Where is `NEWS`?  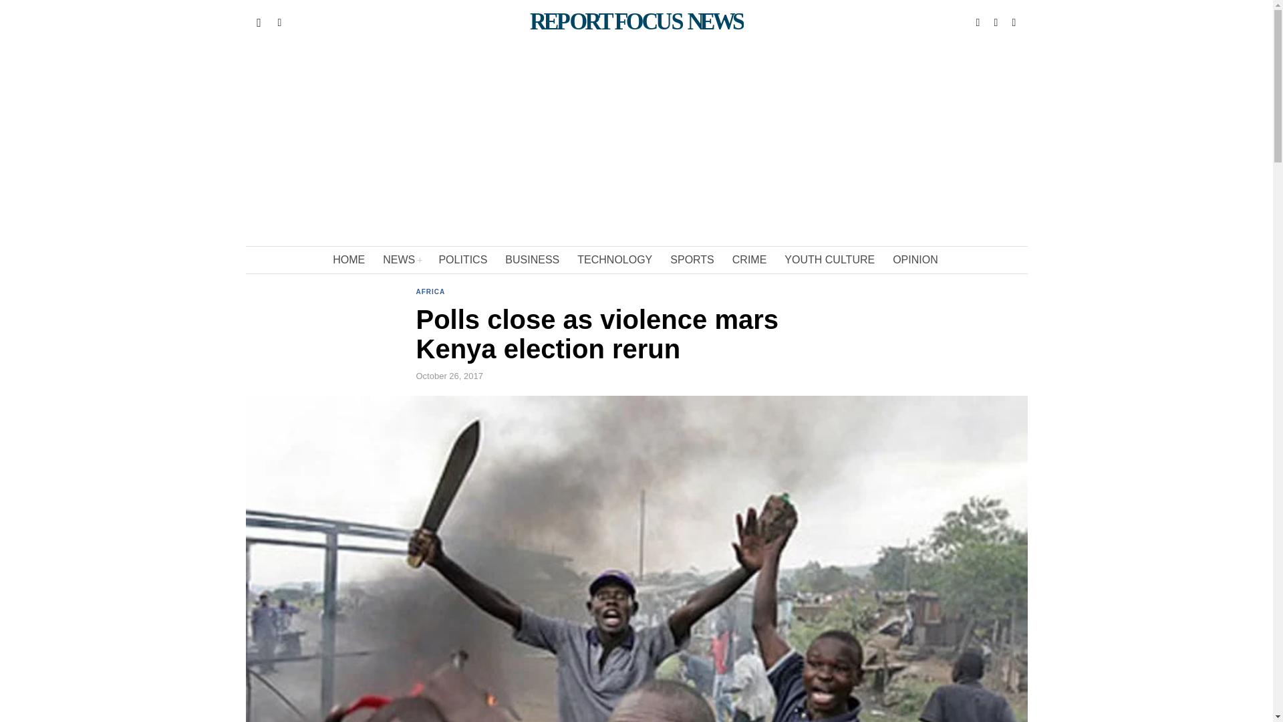
NEWS is located at coordinates (402, 260).